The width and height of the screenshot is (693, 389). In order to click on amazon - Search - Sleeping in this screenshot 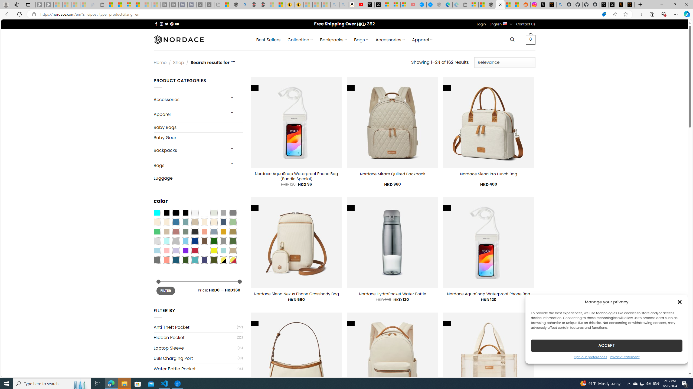, I will do `click(335, 5)`.